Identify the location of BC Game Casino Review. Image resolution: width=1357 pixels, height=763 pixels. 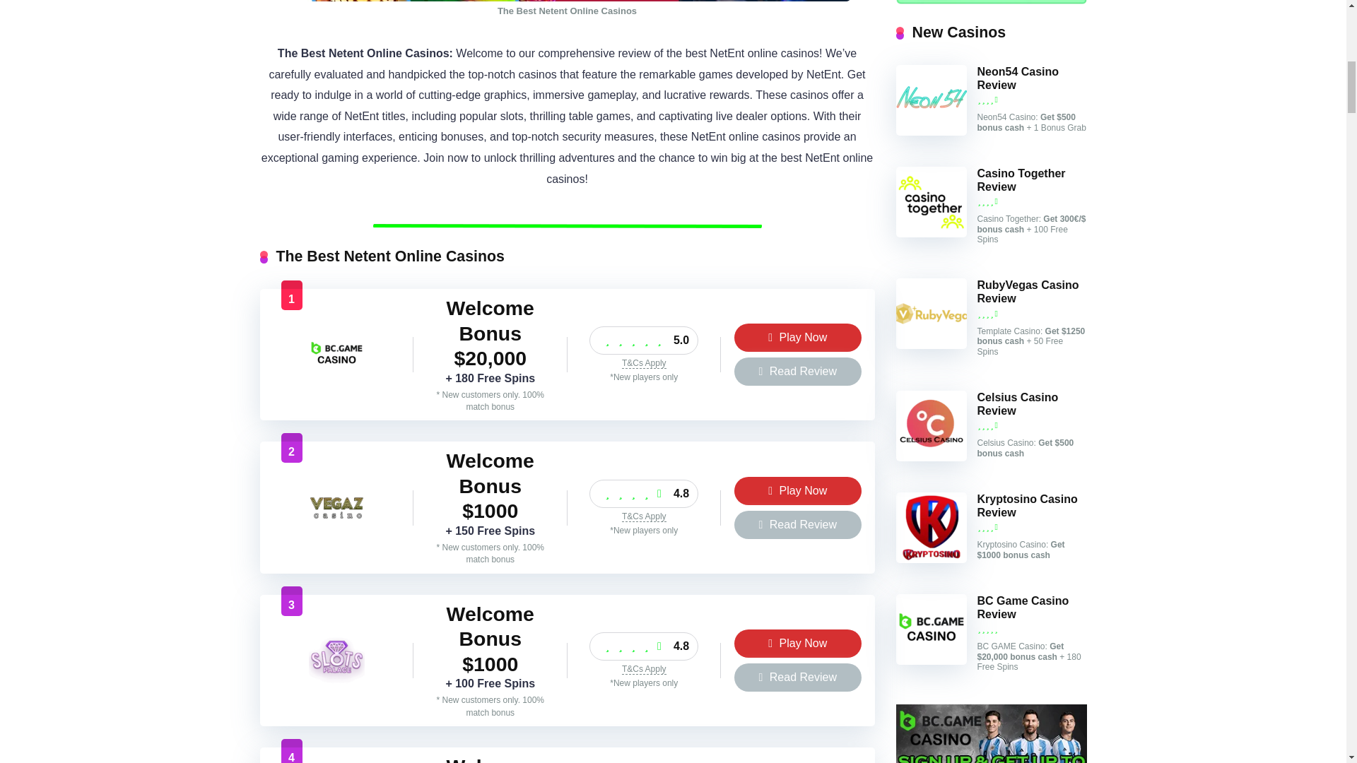
(336, 379).